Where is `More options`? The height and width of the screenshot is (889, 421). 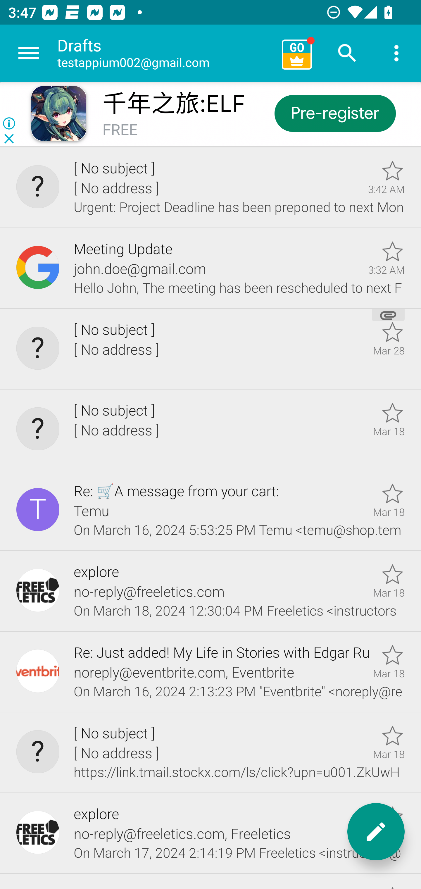
More options is located at coordinates (396, 53).